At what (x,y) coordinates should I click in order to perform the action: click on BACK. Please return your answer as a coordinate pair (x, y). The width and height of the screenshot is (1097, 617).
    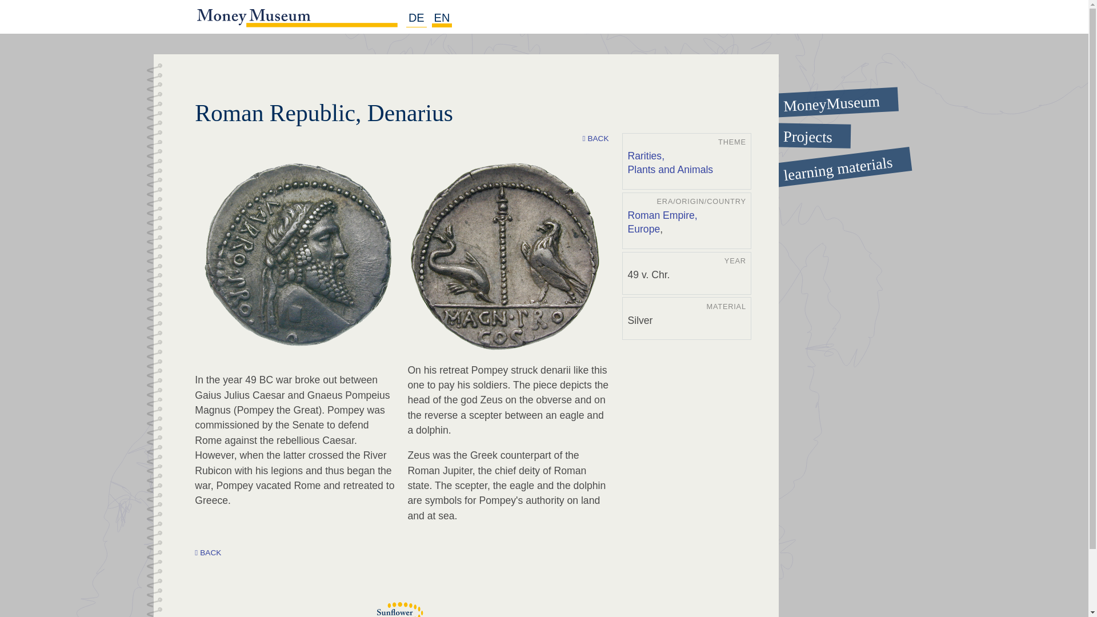
    Looking at the image, I should click on (208, 553).